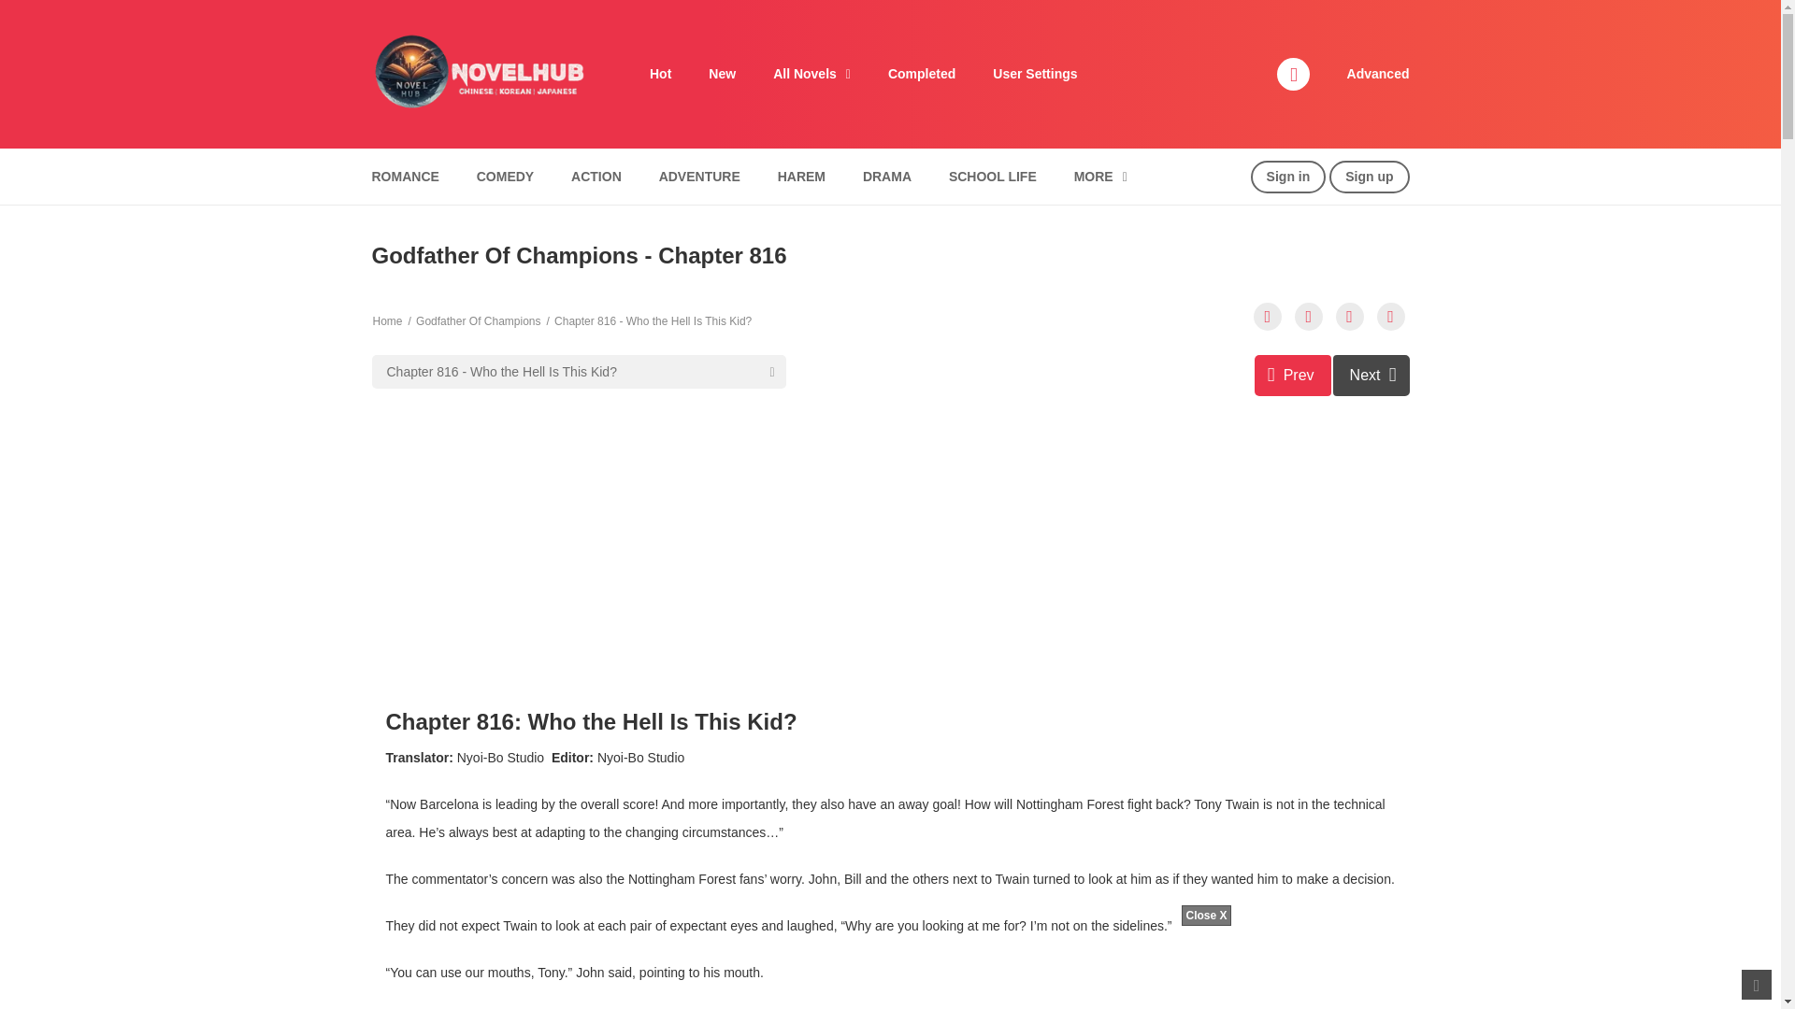 Image resolution: width=1795 pixels, height=1009 pixels. I want to click on MORE, so click(1101, 177).